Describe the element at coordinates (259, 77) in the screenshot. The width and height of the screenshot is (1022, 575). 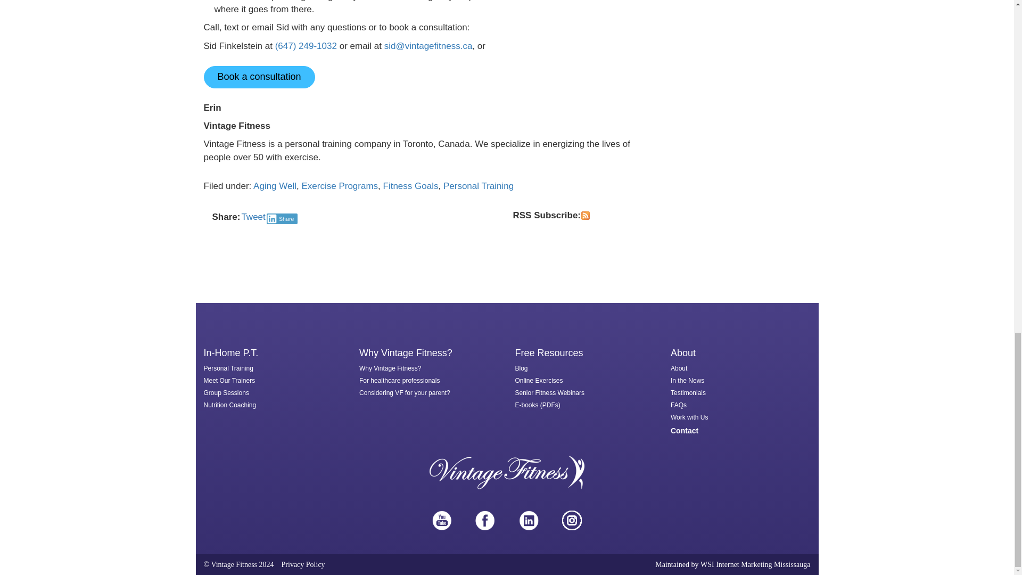
I see `Book a consultation` at that location.